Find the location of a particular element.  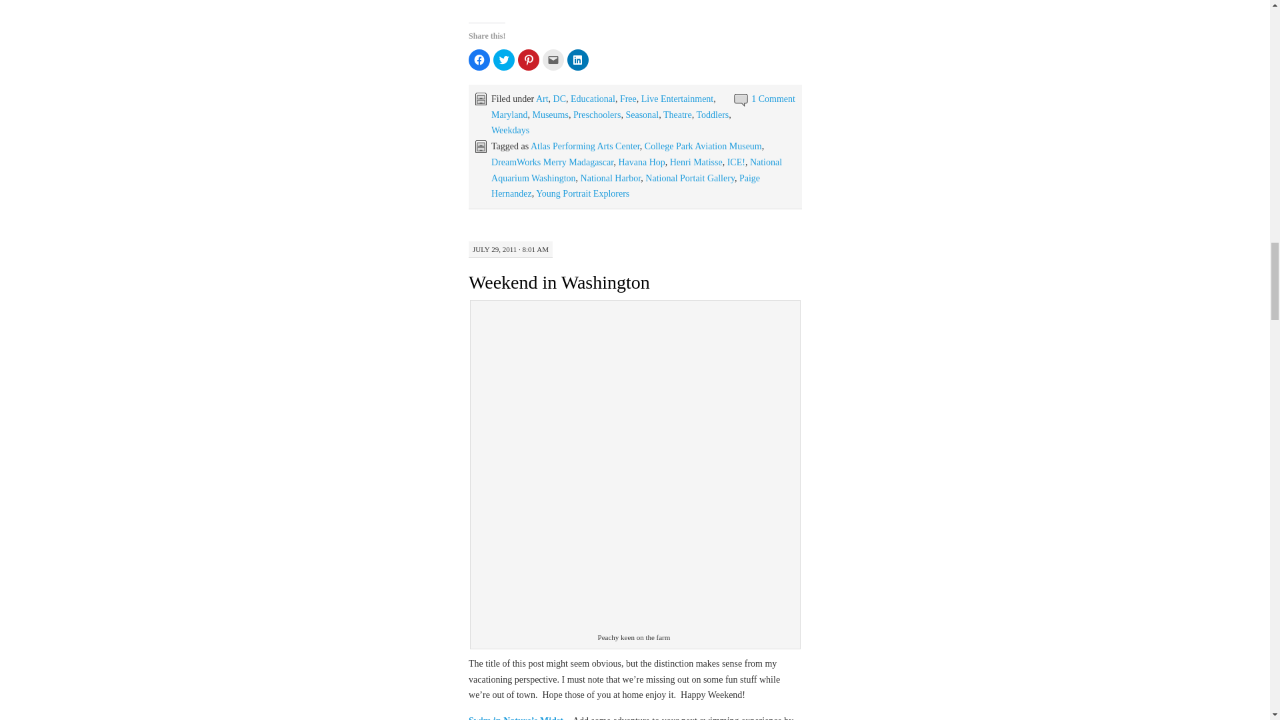

Click to share on Twitter is located at coordinates (503, 60).